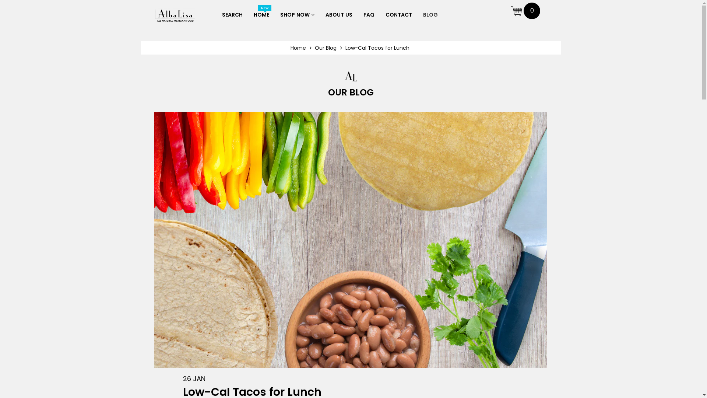 This screenshot has height=398, width=707. I want to click on BLOG, so click(430, 15).